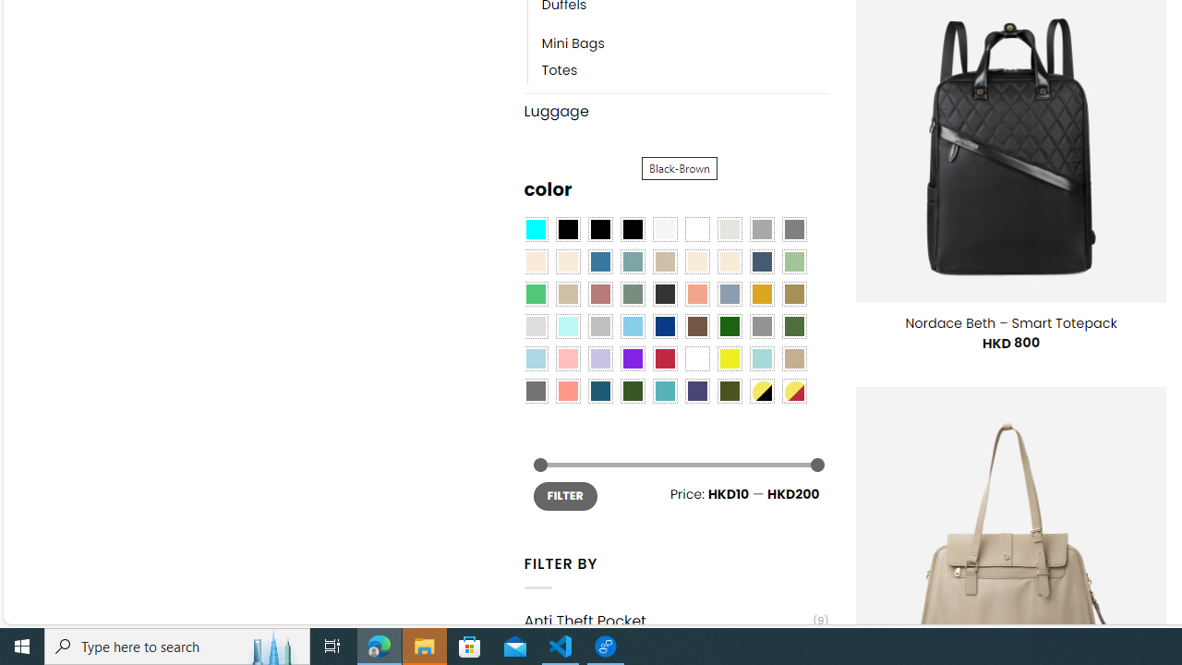 This screenshot has width=1182, height=665. Describe the element at coordinates (794, 327) in the screenshot. I see `Green` at that location.